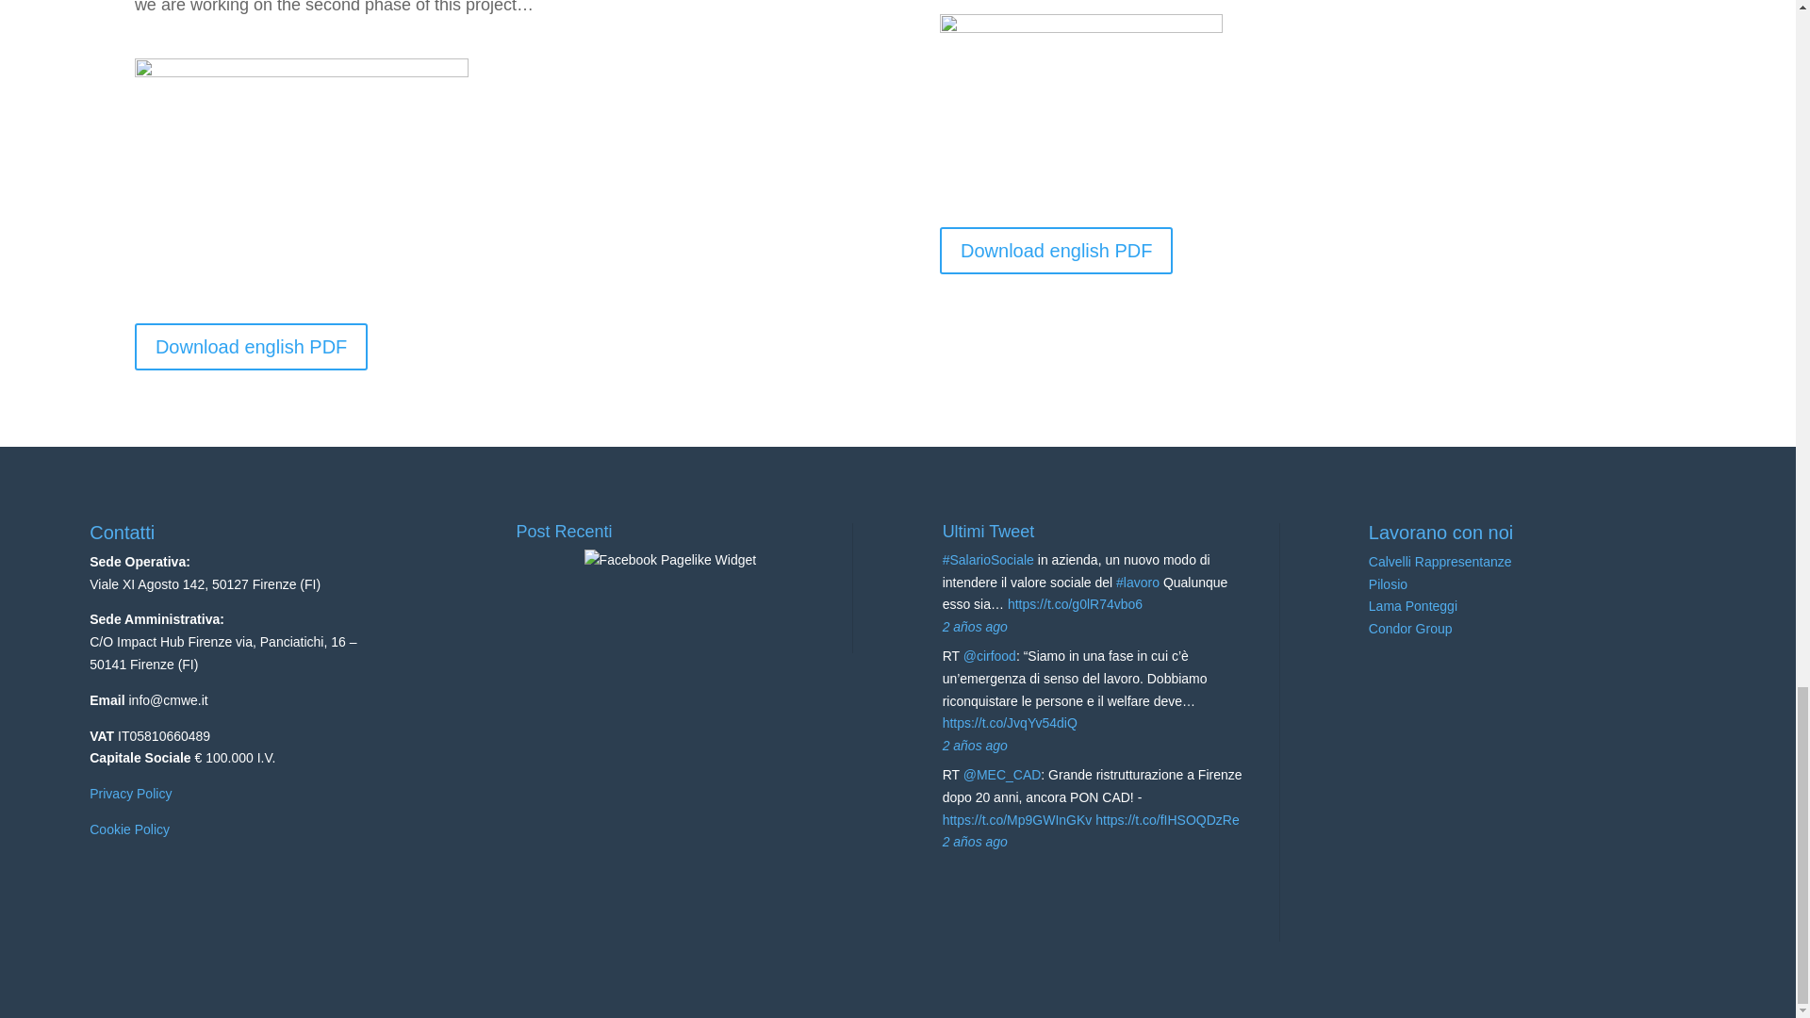 The width and height of the screenshot is (1810, 1018). What do you see at coordinates (130, 793) in the screenshot?
I see `Privacy Policy` at bounding box center [130, 793].